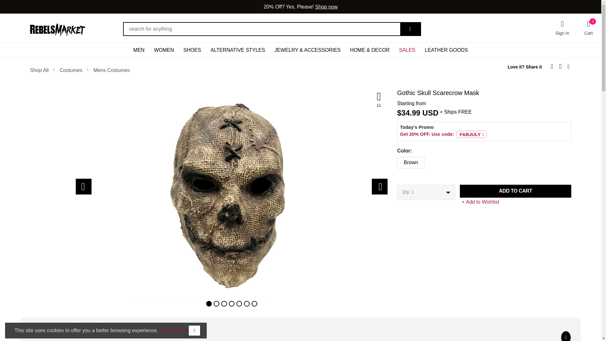 The width and height of the screenshot is (606, 341). What do you see at coordinates (430, 113) in the screenshot?
I see `USD` at bounding box center [430, 113].